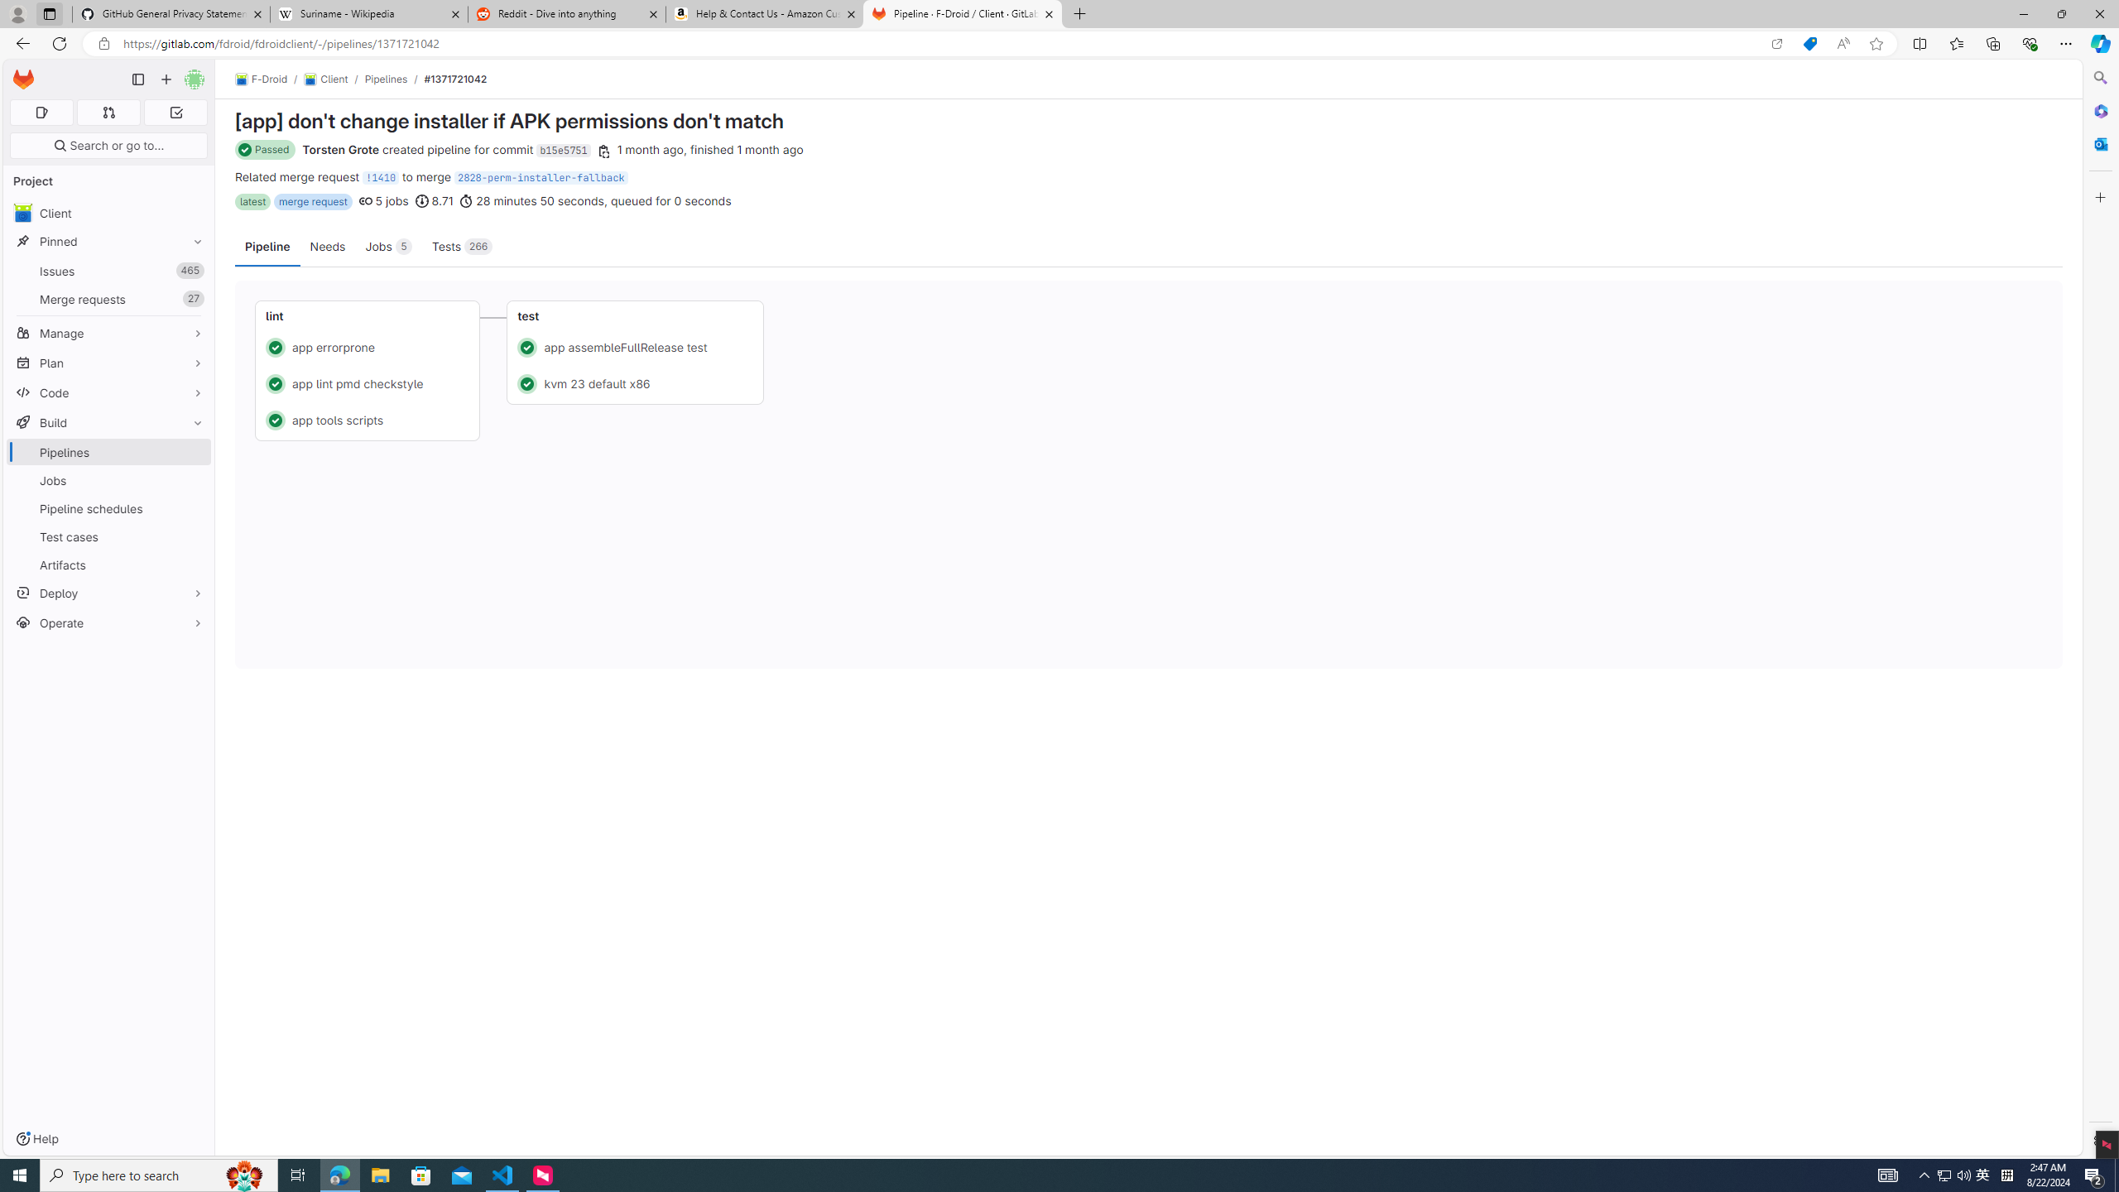  Describe the element at coordinates (324, 79) in the screenshot. I see `Client` at that location.